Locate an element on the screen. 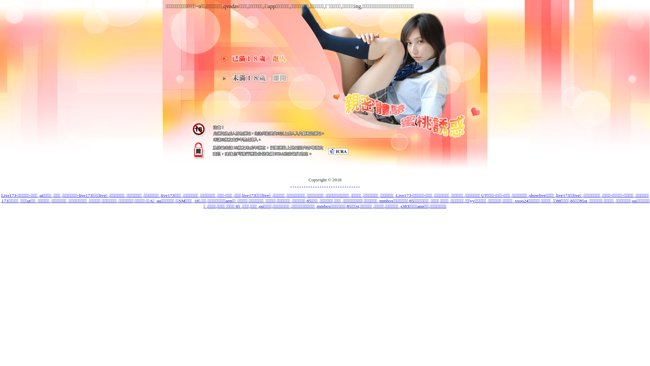 The height and width of the screenshot is (366, 650). . is located at coordinates (311, 185).